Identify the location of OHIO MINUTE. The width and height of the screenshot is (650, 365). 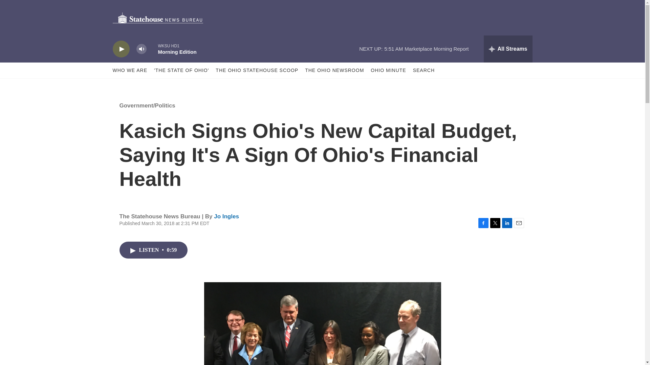
(388, 70).